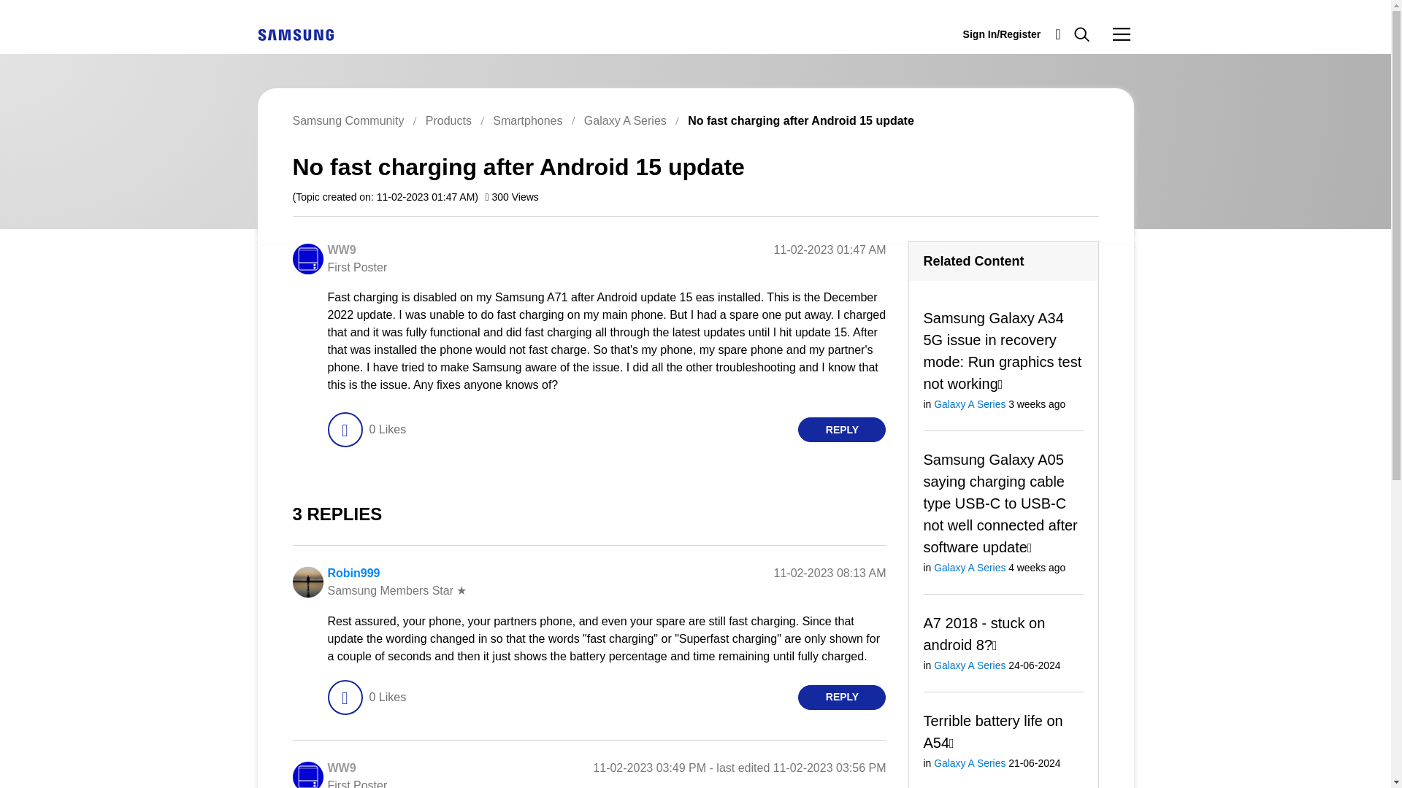  Describe the element at coordinates (295, 34) in the screenshot. I see `English` at that location.